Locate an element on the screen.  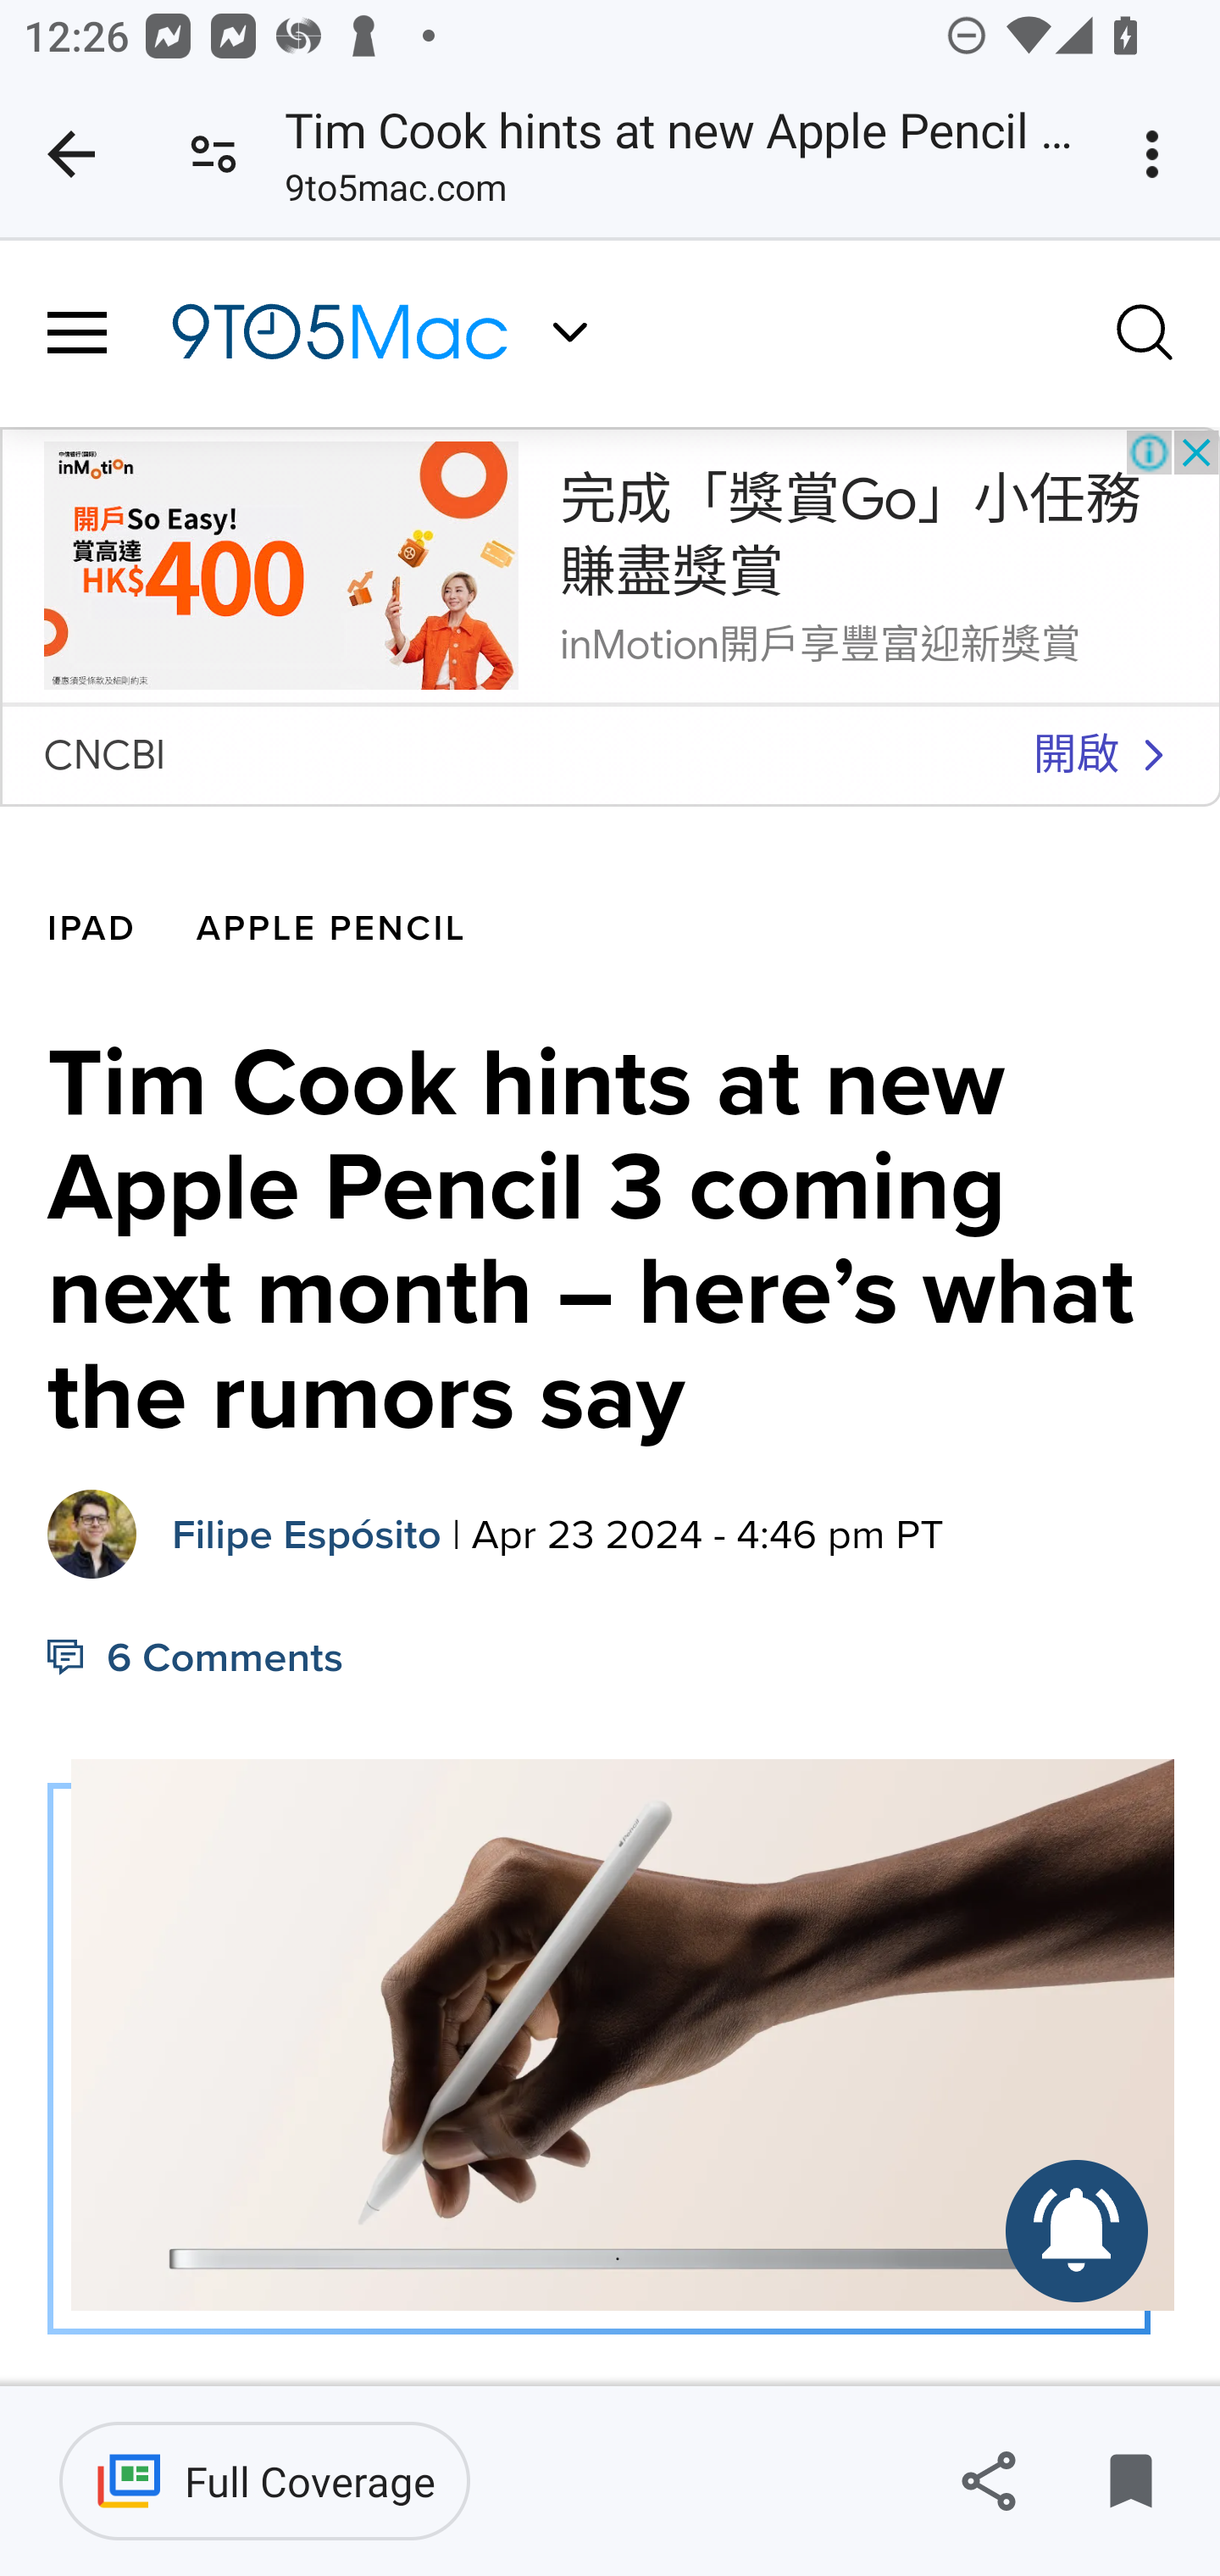
APPLE PENCIL is located at coordinates (331, 930).